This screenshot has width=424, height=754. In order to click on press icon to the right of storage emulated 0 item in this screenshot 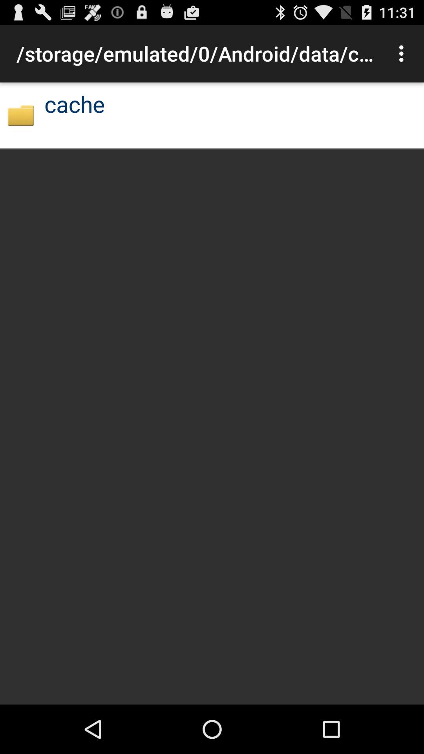, I will do `click(404, 53)`.